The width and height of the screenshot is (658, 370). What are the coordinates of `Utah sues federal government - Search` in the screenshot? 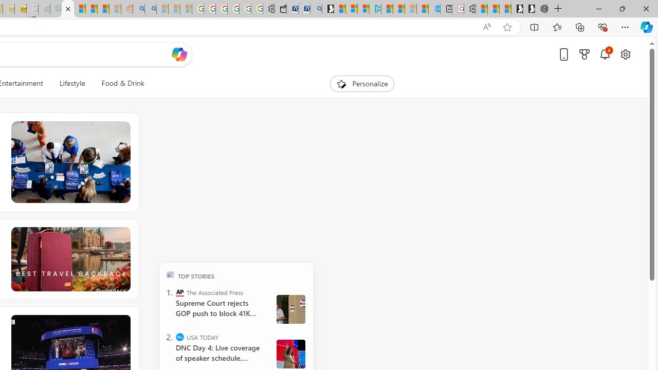 It's located at (150, 9).